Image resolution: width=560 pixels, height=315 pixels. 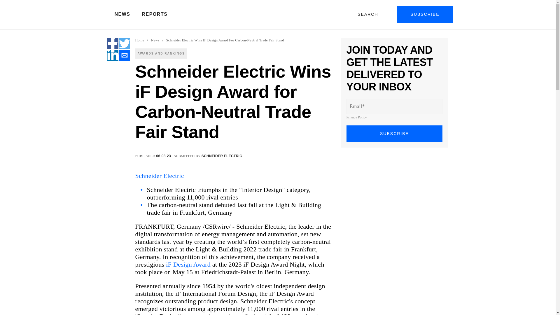 I want to click on AWARDS AND RANKINGS, so click(x=161, y=53).